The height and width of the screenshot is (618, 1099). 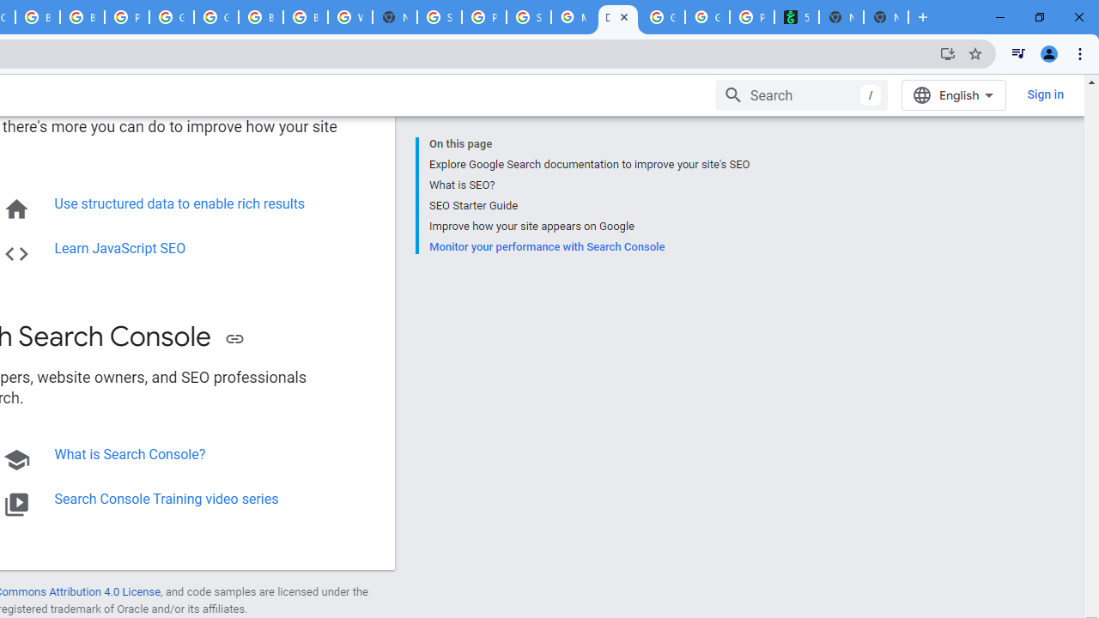 I want to click on Search Console Training video series, so click(x=167, y=499).